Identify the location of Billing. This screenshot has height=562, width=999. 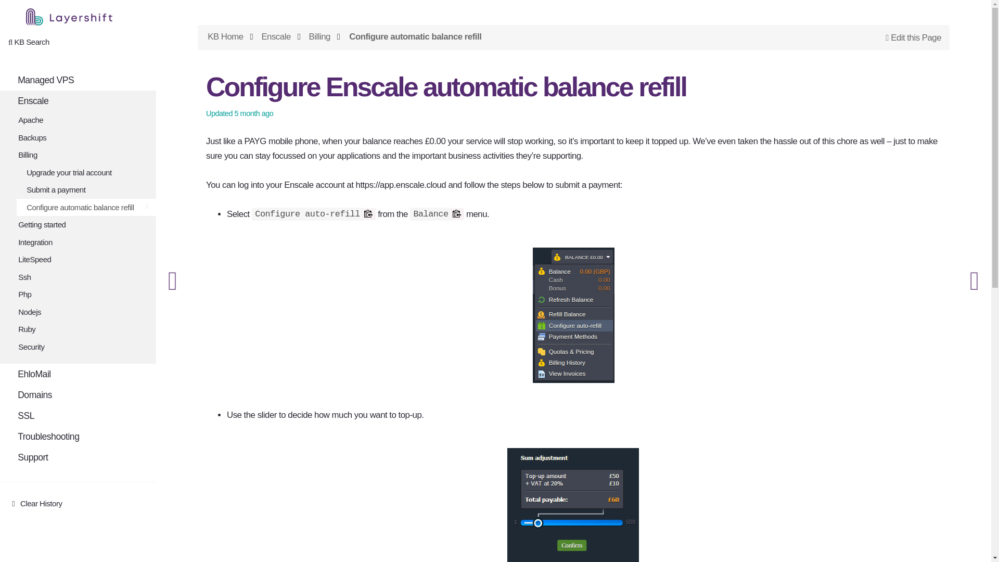
(82, 155).